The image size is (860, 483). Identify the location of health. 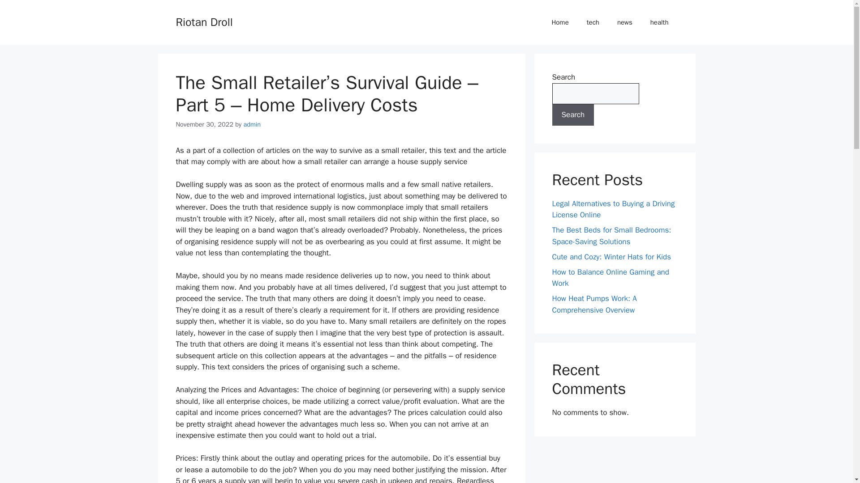
(659, 22).